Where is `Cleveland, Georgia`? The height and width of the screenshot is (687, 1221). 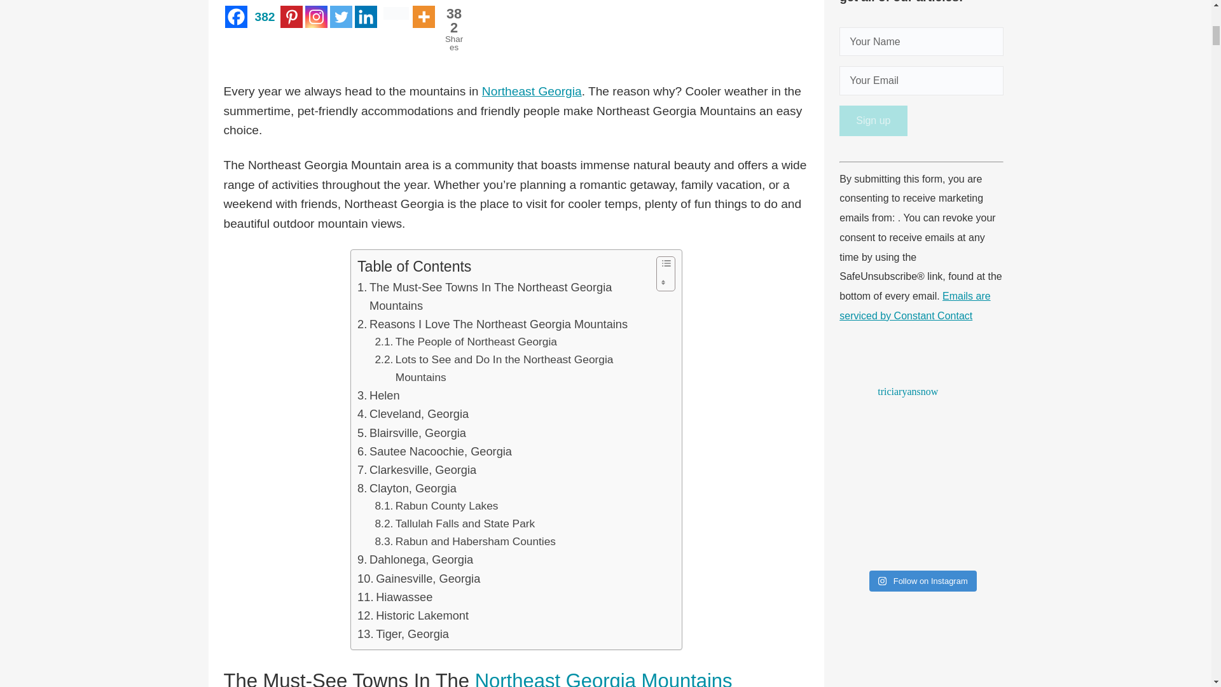 Cleveland, Georgia is located at coordinates (413, 413).